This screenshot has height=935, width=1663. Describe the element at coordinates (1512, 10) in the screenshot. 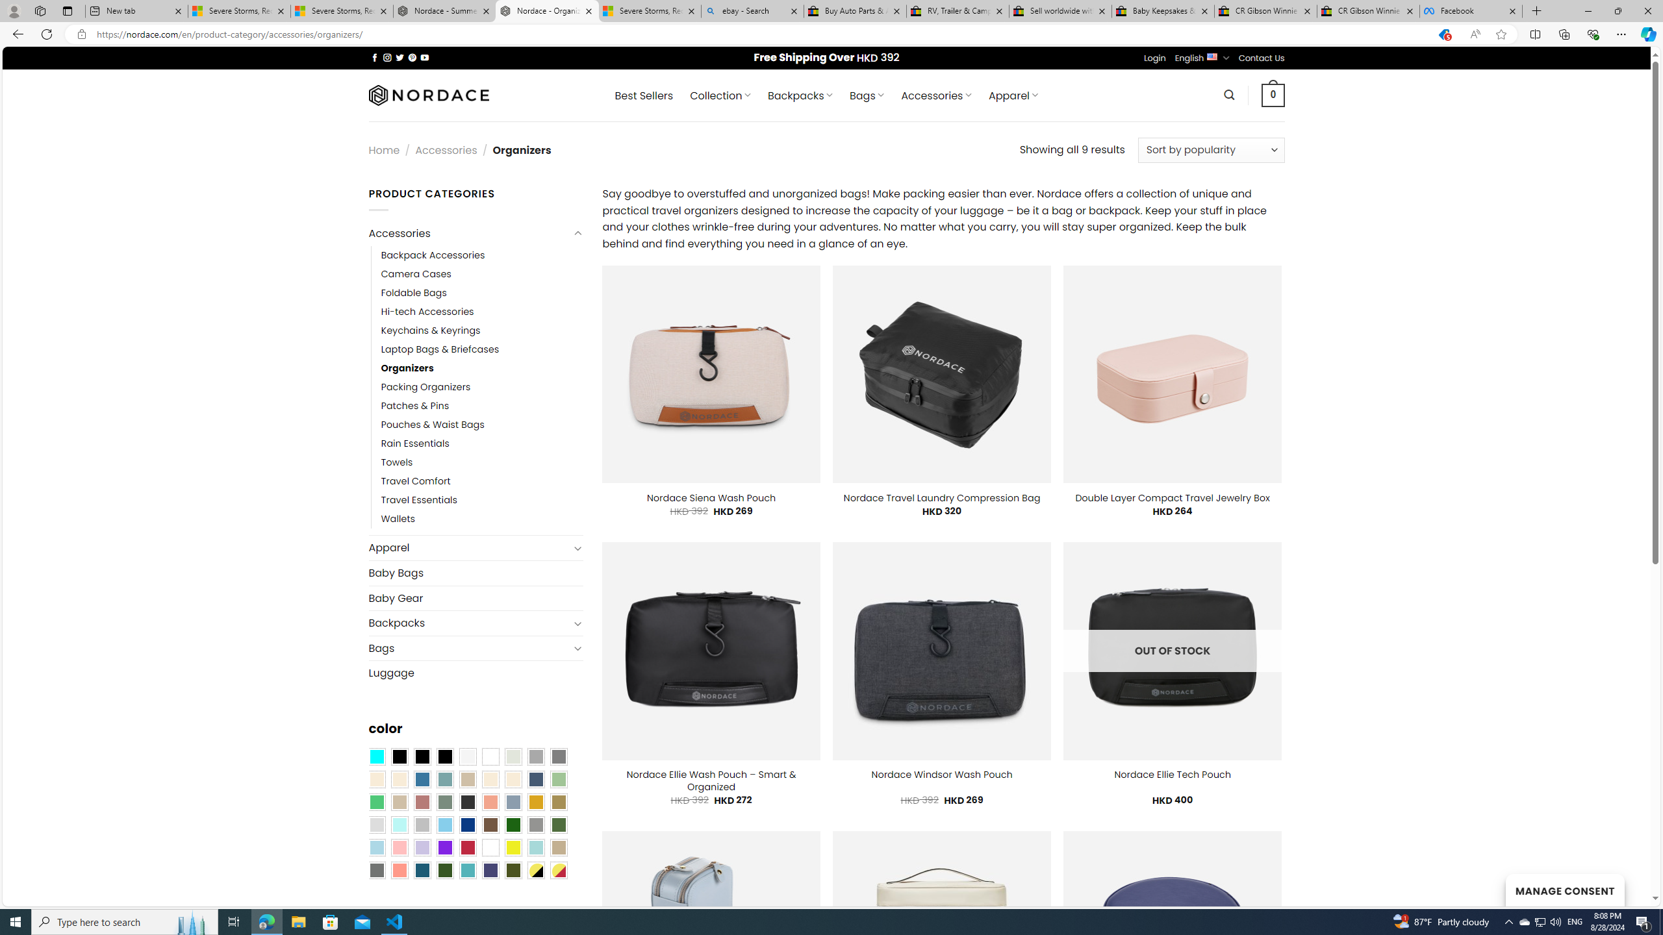

I see `Close tab` at that location.